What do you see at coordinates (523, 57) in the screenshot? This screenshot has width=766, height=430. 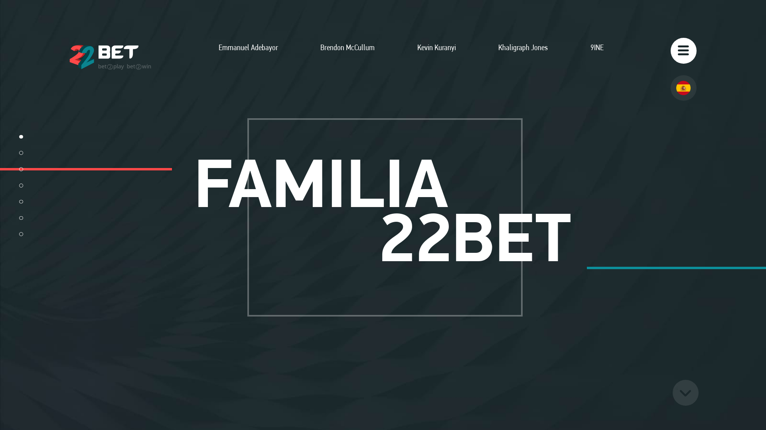 I see `Khaligraph Jones` at bounding box center [523, 57].